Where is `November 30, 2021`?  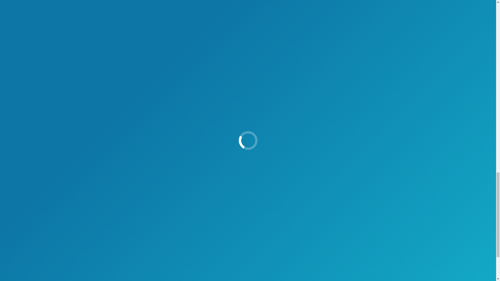
November 30, 2021 is located at coordinates (330, 109).